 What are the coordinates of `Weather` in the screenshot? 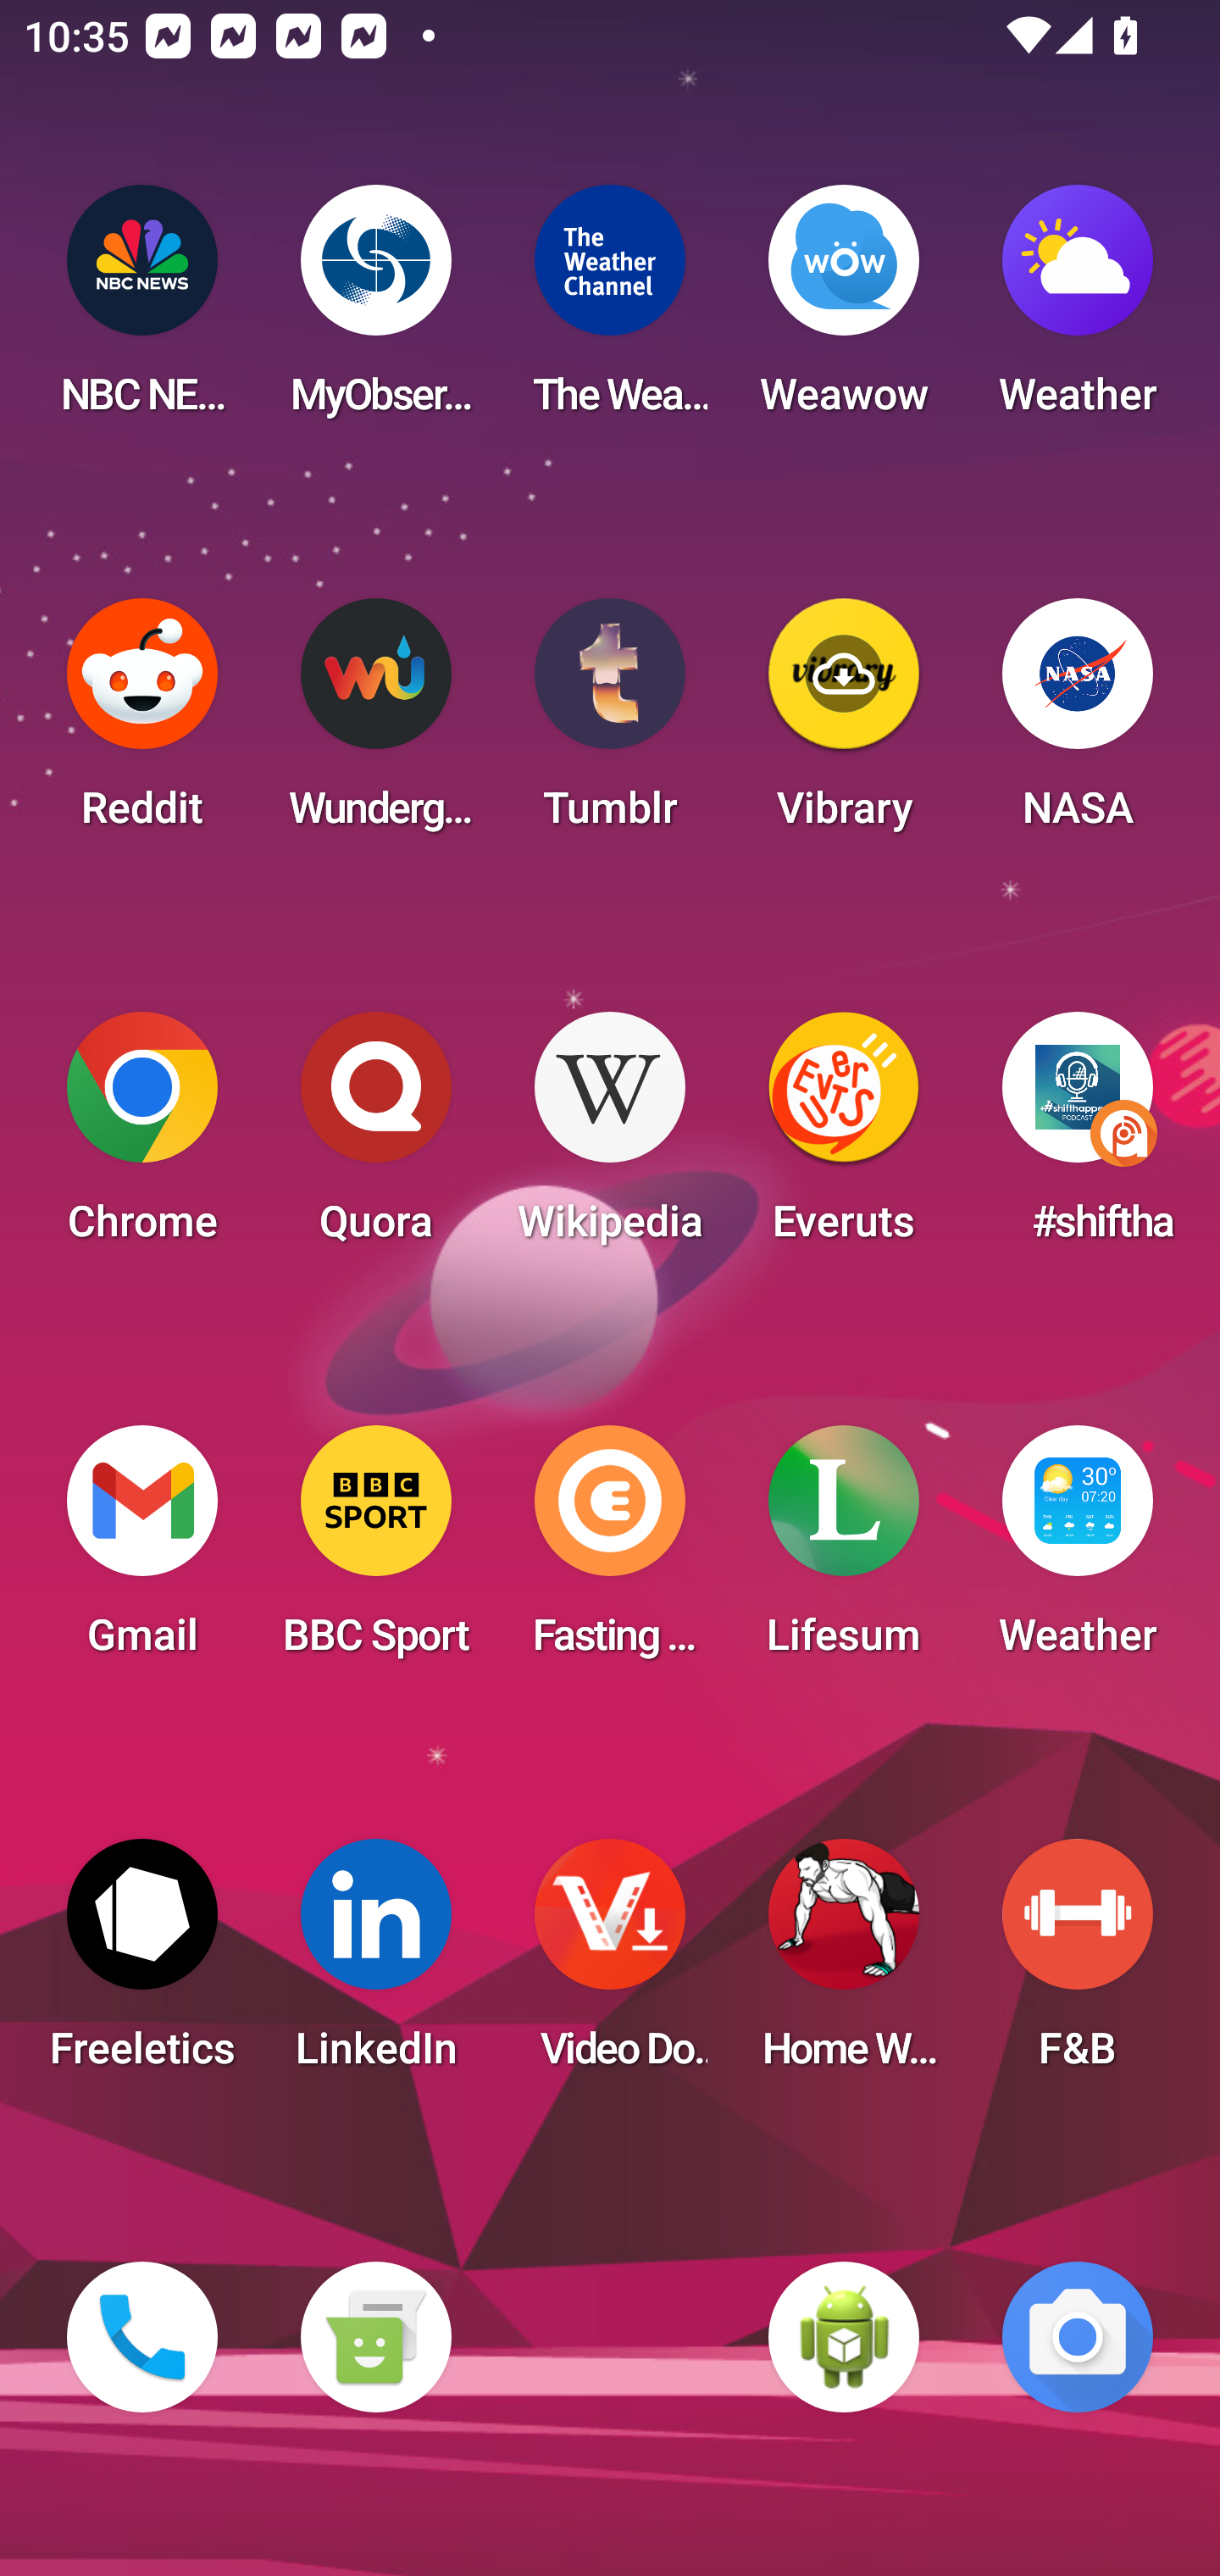 It's located at (1078, 1551).